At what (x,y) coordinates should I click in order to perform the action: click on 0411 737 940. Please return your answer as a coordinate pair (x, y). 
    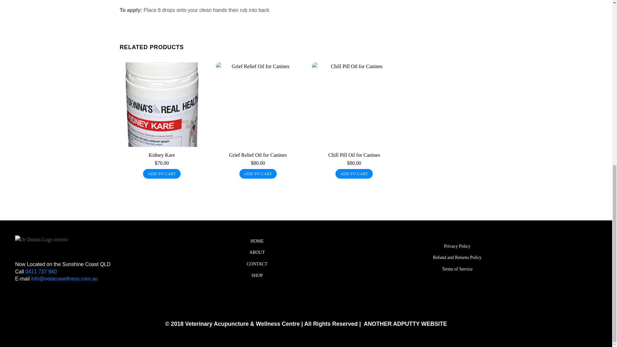
    Looking at the image, I should click on (40, 272).